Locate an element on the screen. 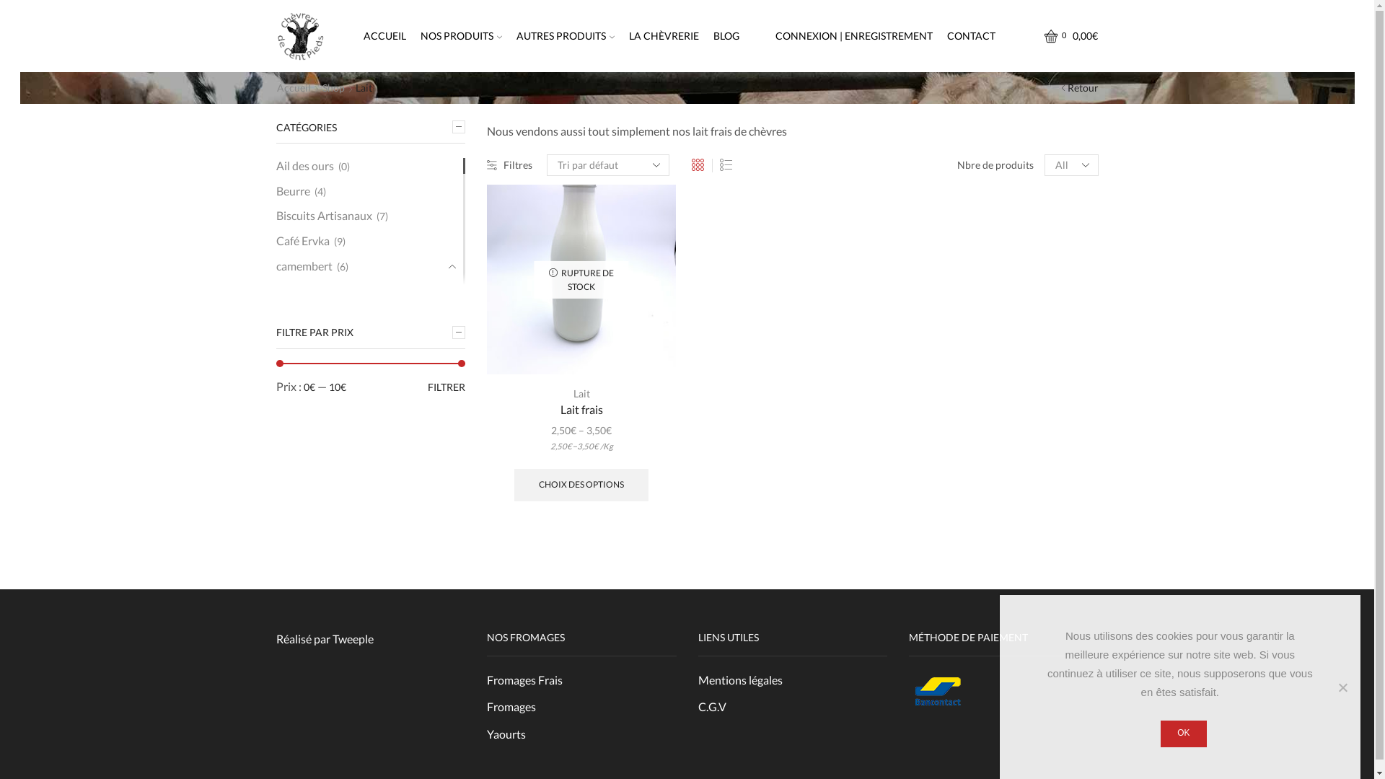 The image size is (1385, 779). C.G.V is located at coordinates (713, 705).